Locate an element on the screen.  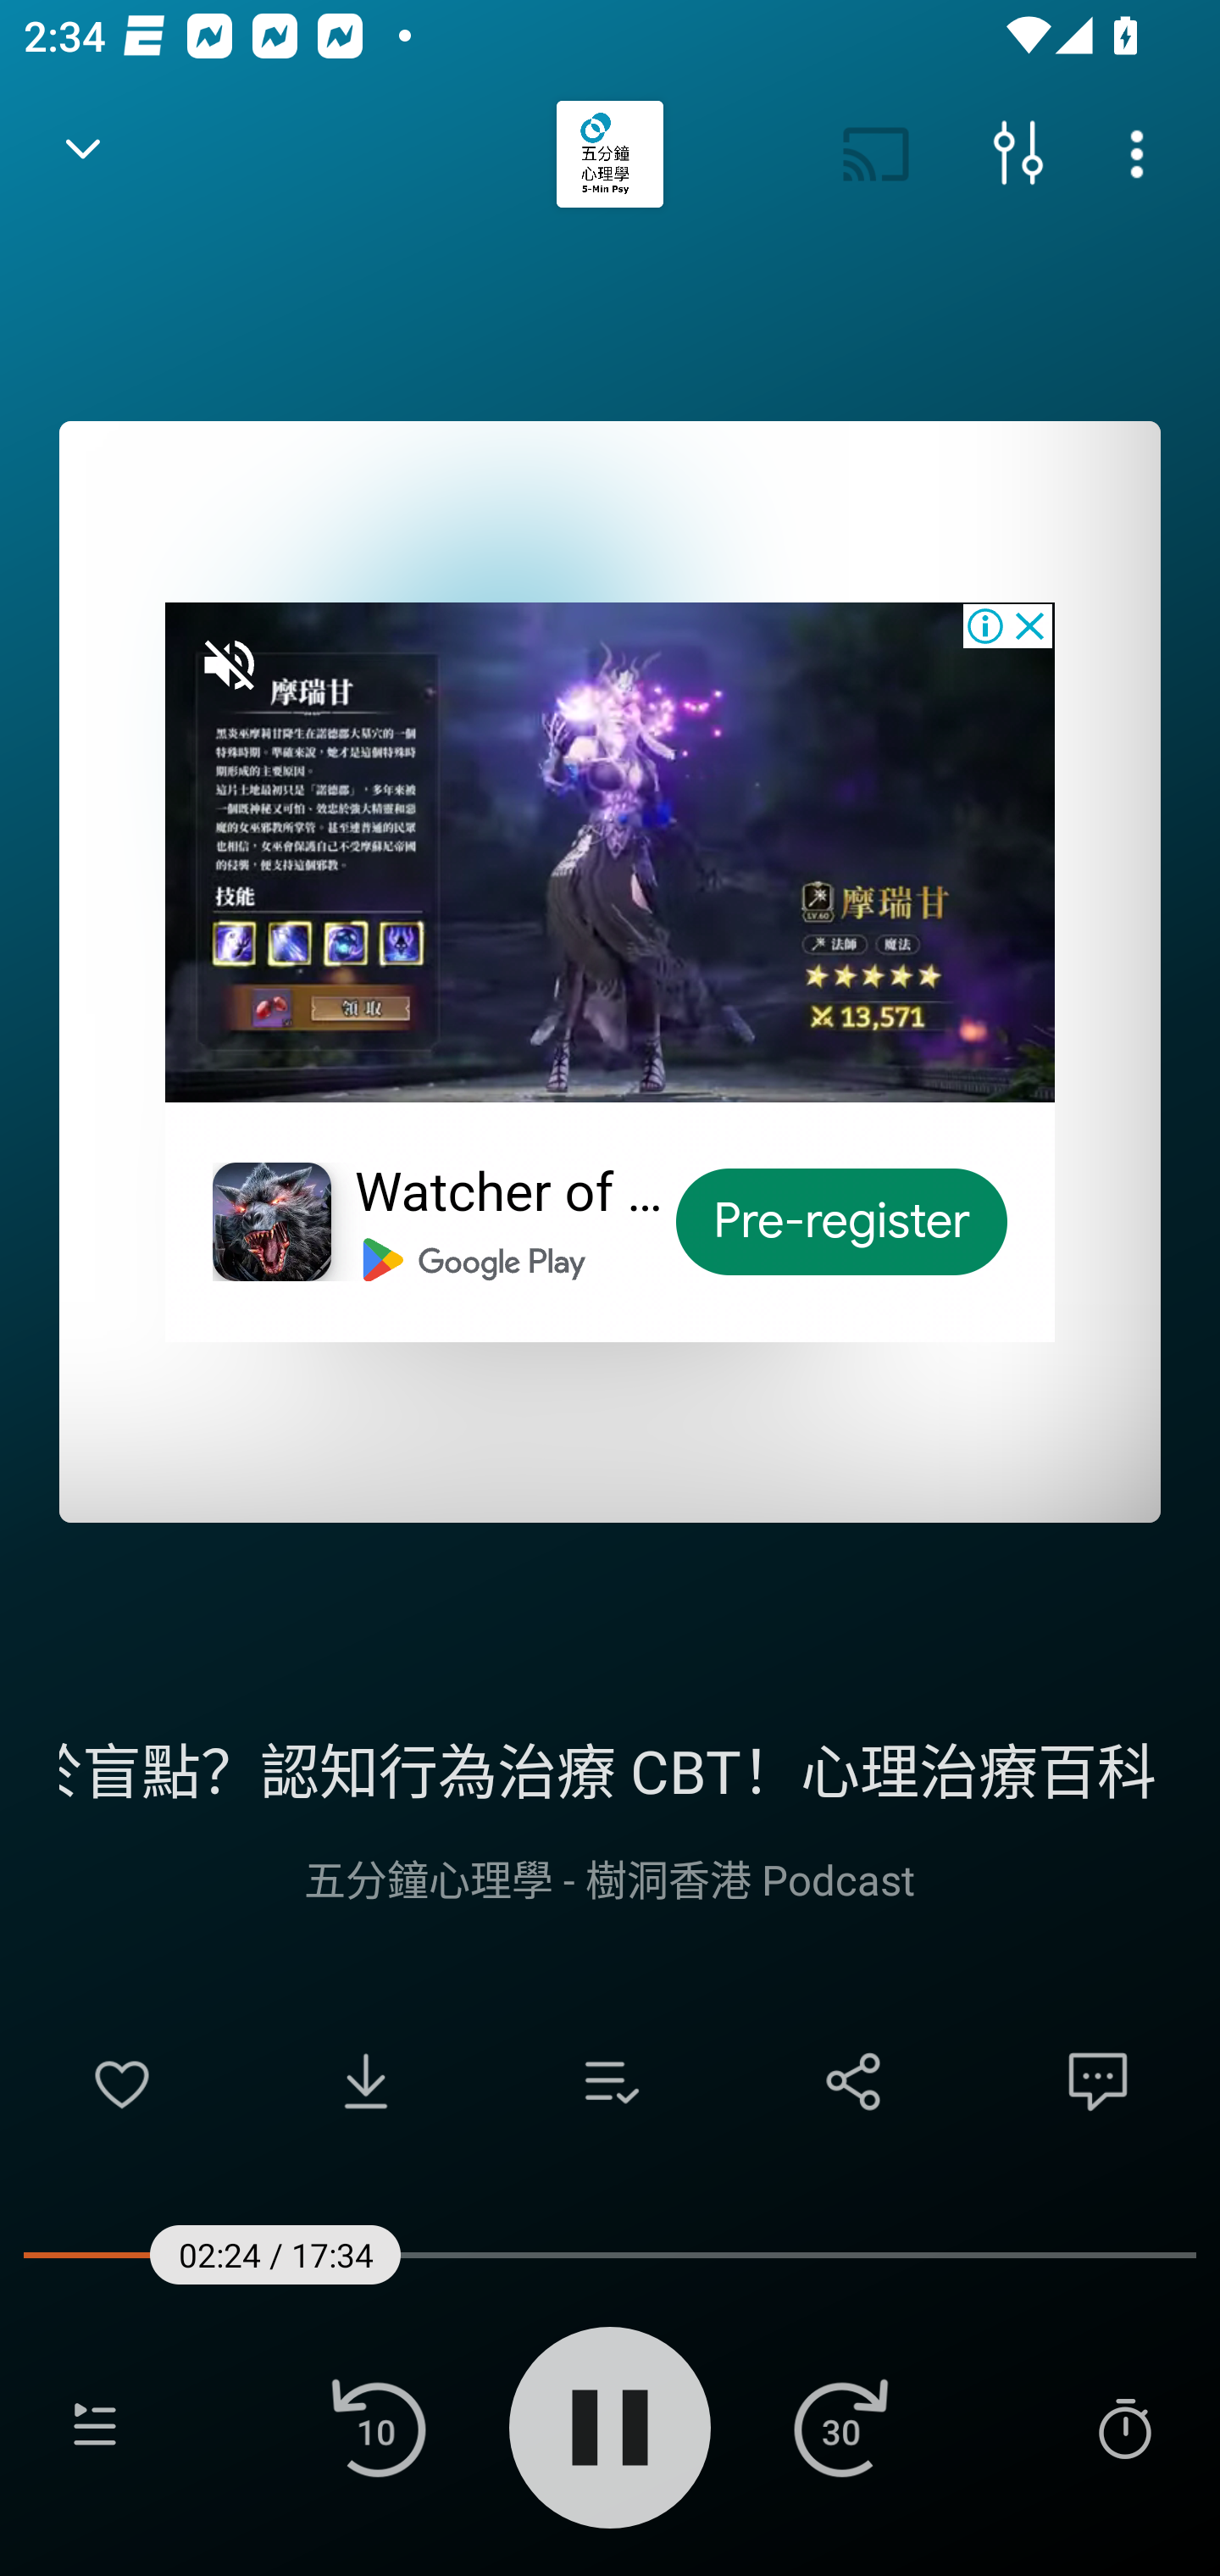
Sleep Timer  is located at coordinates (1124, 2427).